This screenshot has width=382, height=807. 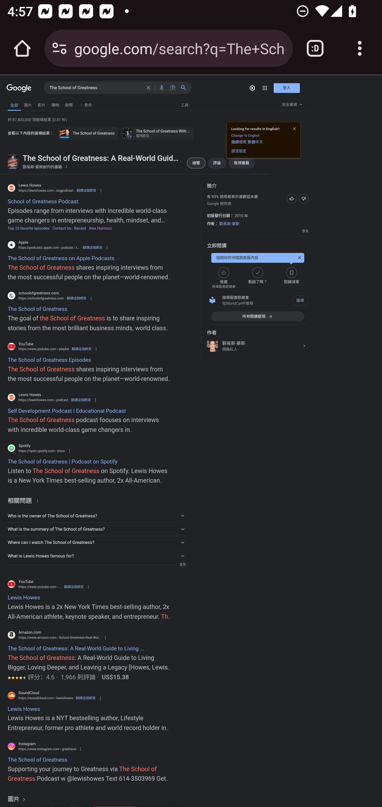 What do you see at coordinates (85, 104) in the screenshot?
I see `更多` at bounding box center [85, 104].